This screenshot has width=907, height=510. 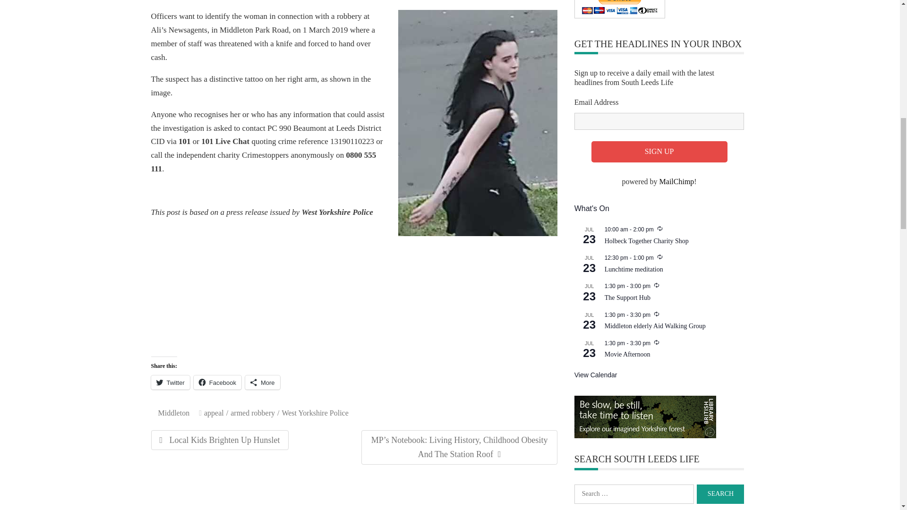 I want to click on Lunchtime meditation, so click(x=634, y=269).